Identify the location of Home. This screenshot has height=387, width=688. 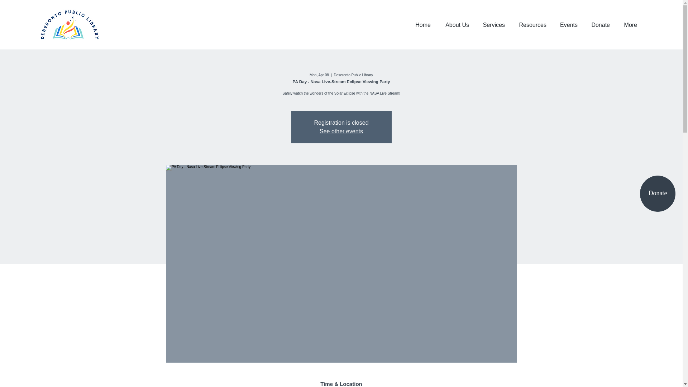
(421, 25).